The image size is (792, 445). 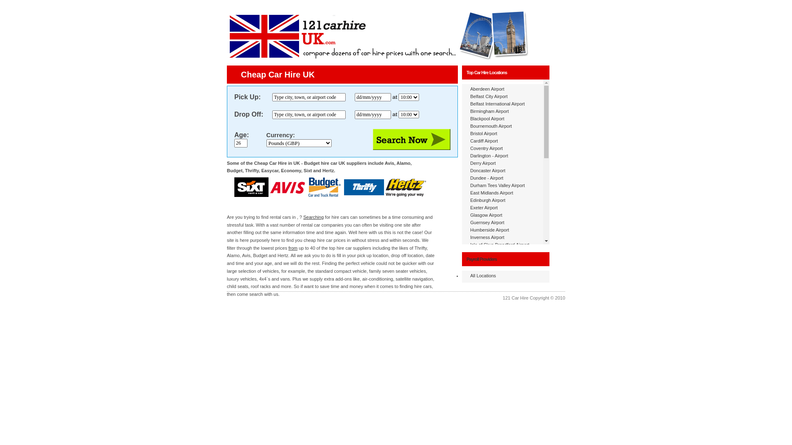 I want to click on Teesside Airport, so click(x=486, y=415).